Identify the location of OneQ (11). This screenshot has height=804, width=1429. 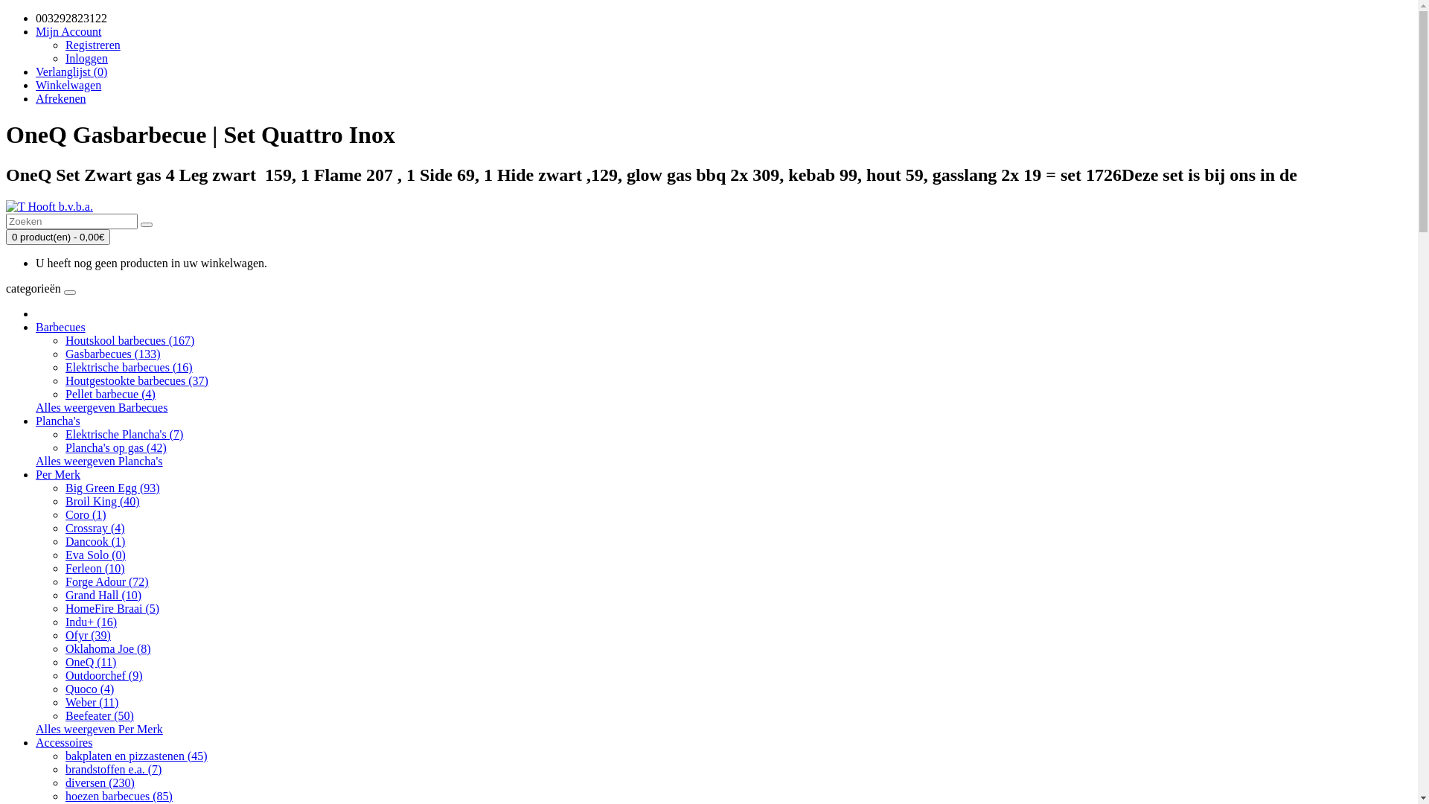
(91, 663).